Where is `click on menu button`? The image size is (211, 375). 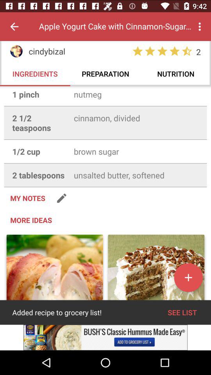 click on menu button is located at coordinates (201, 27).